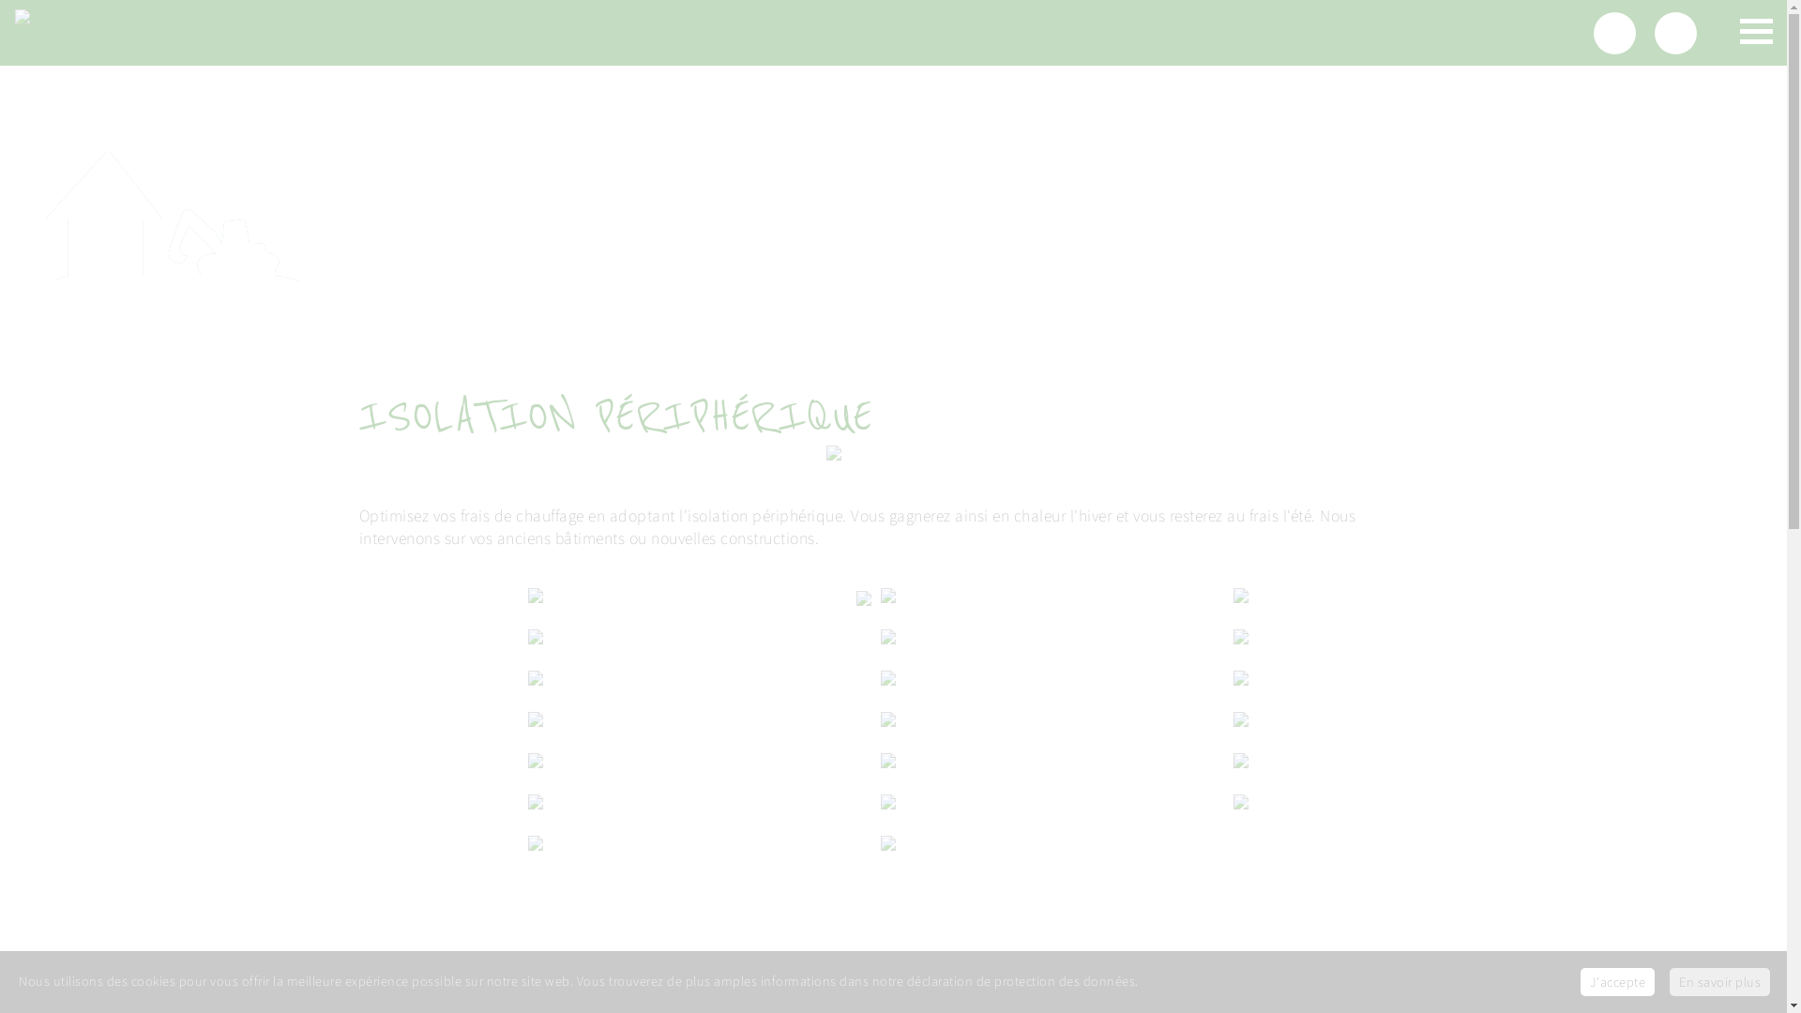 The height and width of the screenshot is (1013, 1801). What do you see at coordinates (1617, 982) in the screenshot?
I see `J'accepte` at bounding box center [1617, 982].